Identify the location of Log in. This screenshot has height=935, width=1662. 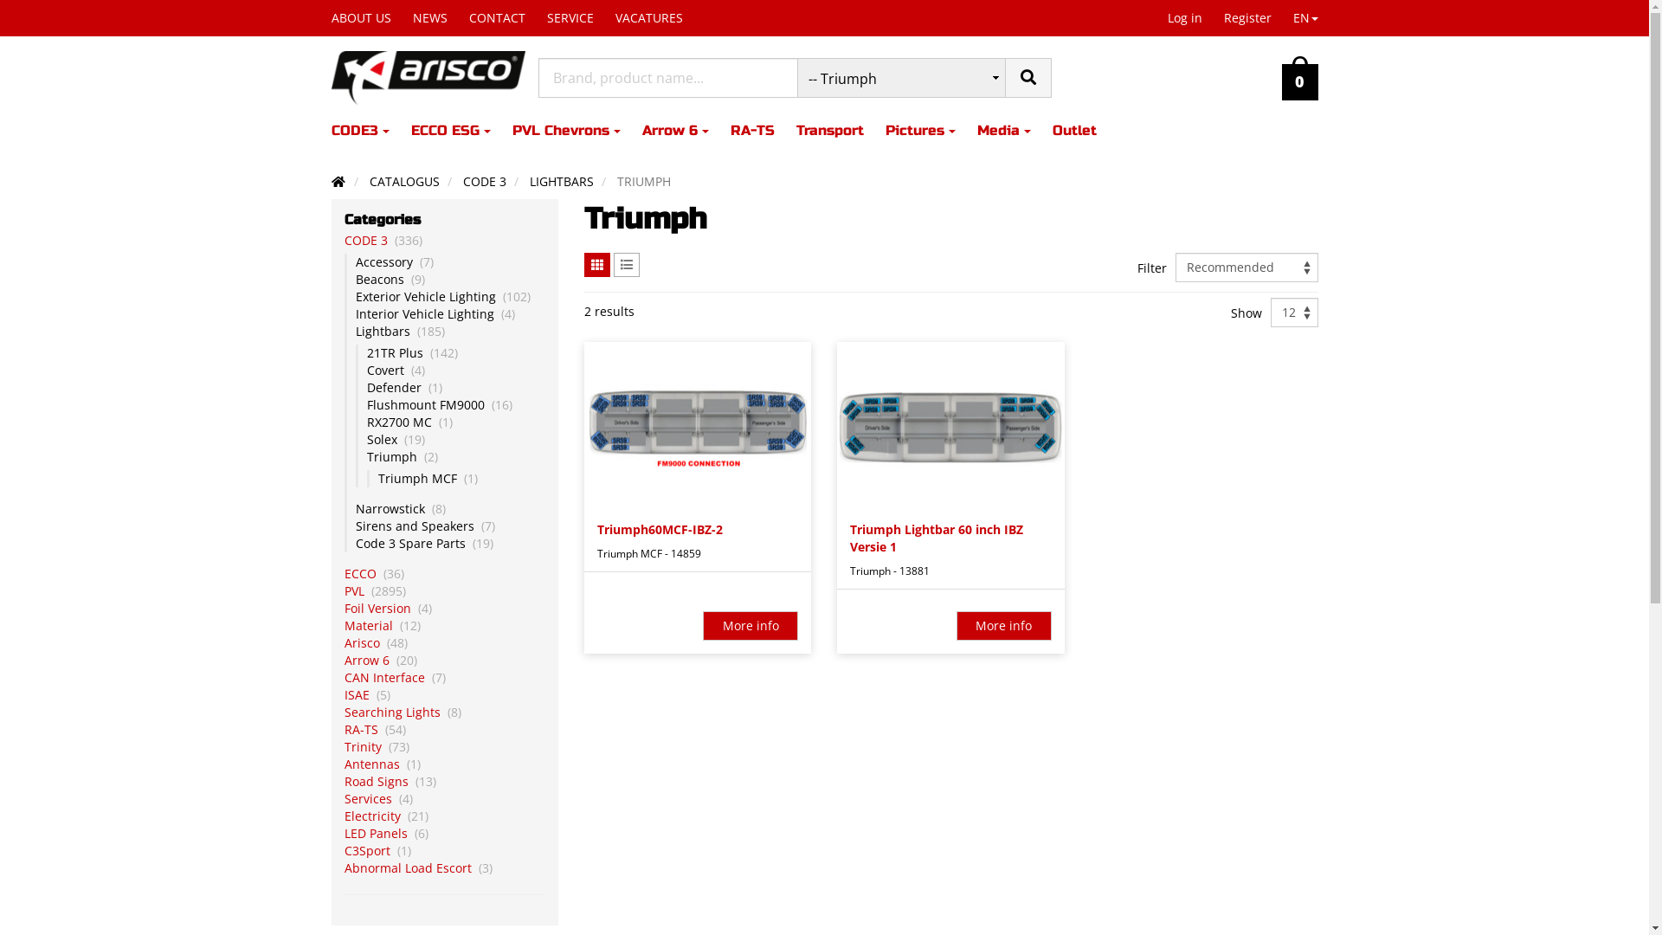
(1186, 18).